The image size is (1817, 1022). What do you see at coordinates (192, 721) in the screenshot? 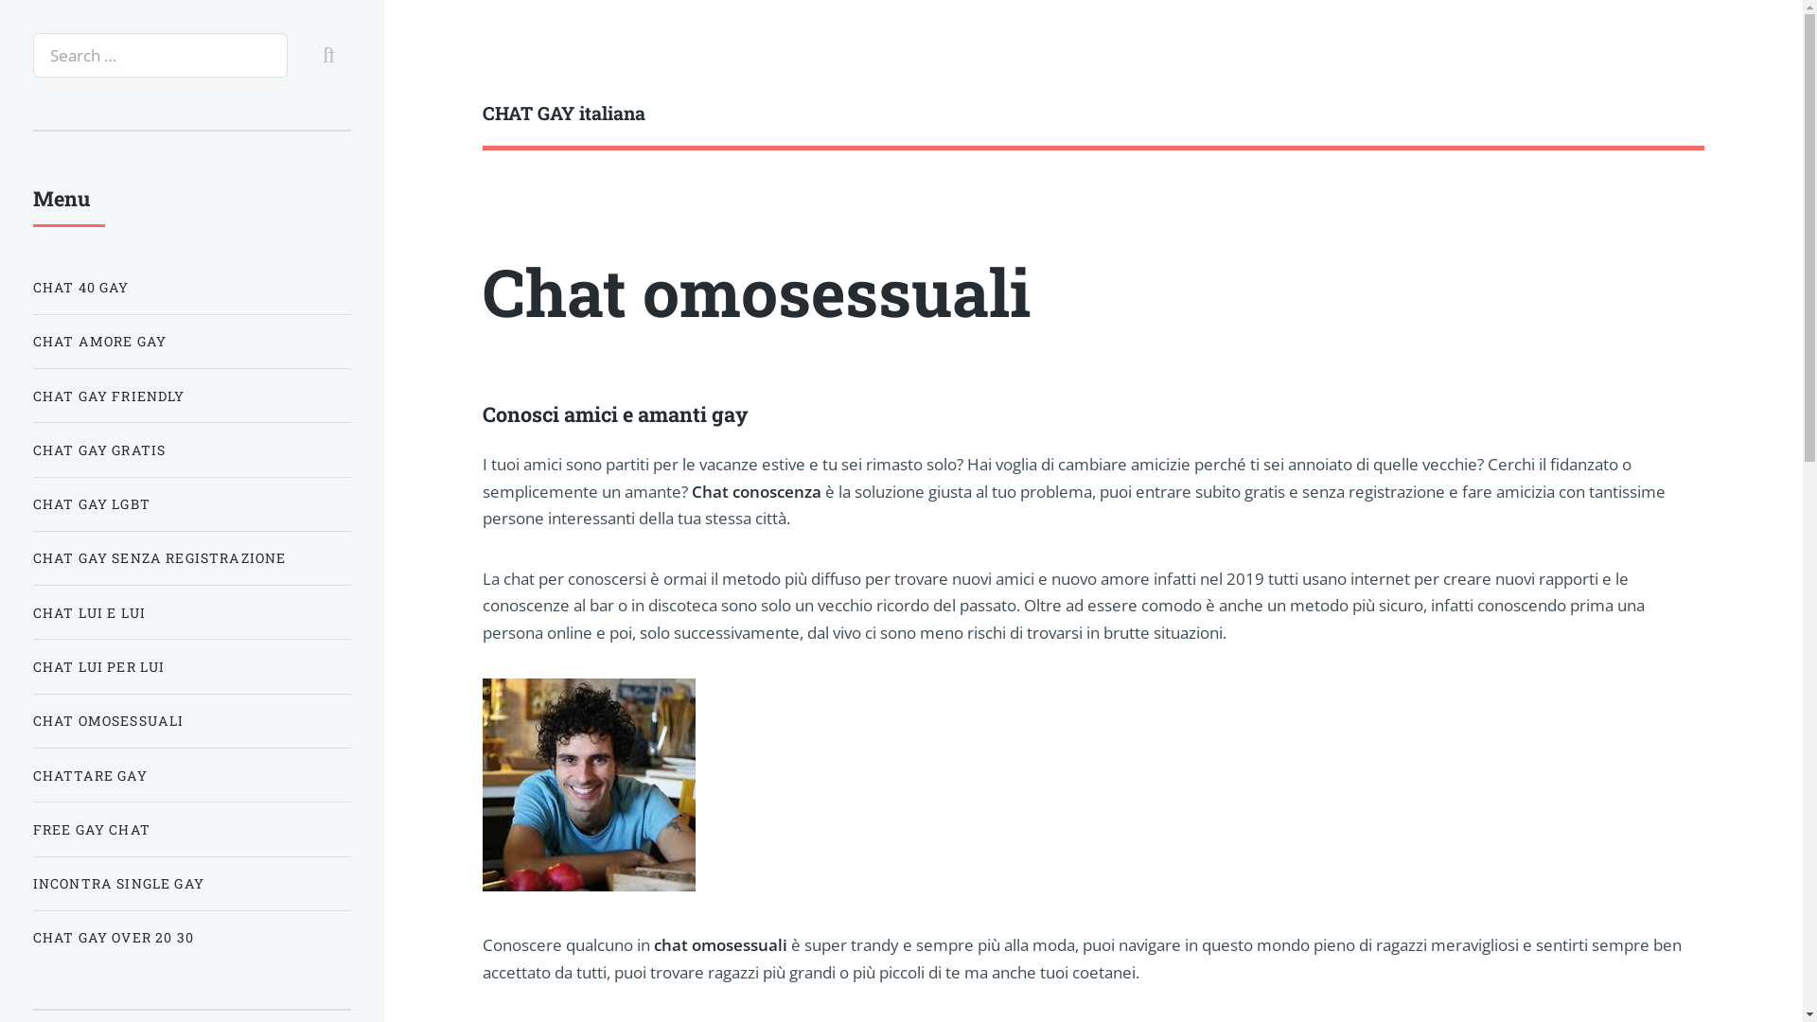
I see `CHAT OMOSESSUALI` at bounding box center [192, 721].